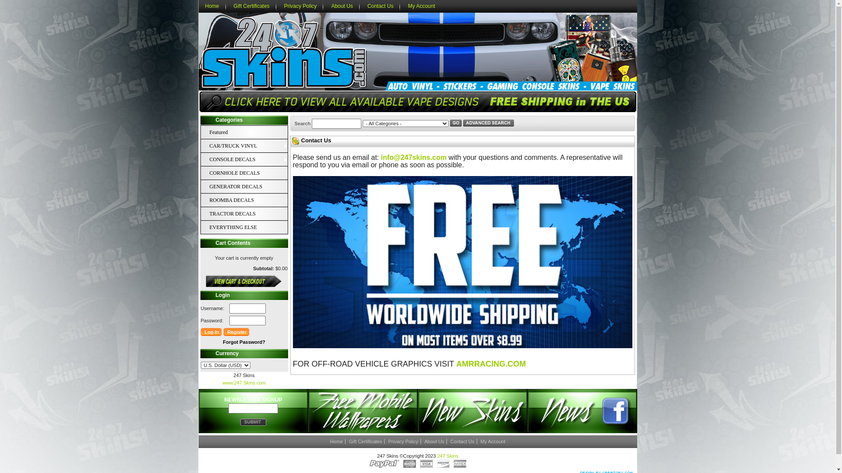 The width and height of the screenshot is (842, 473). Describe the element at coordinates (249, 173) in the screenshot. I see `CORNHOLE DECALS` at that location.